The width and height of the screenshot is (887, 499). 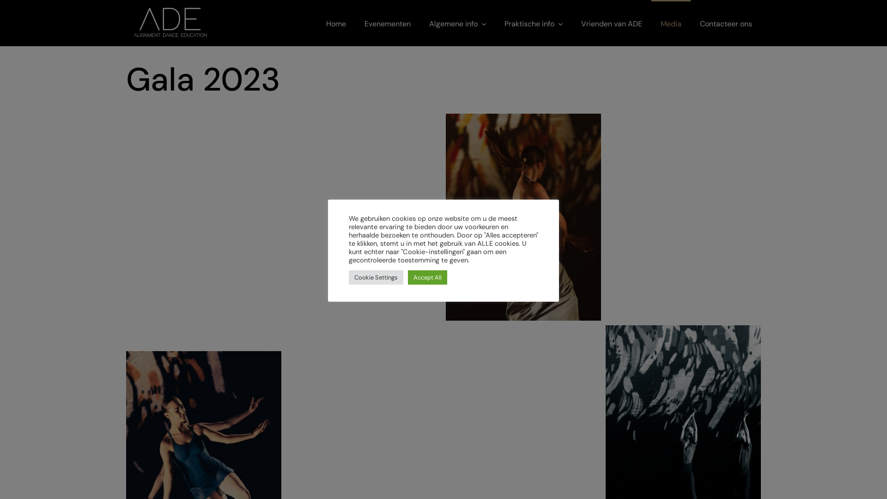 I want to click on Home, so click(x=336, y=23).